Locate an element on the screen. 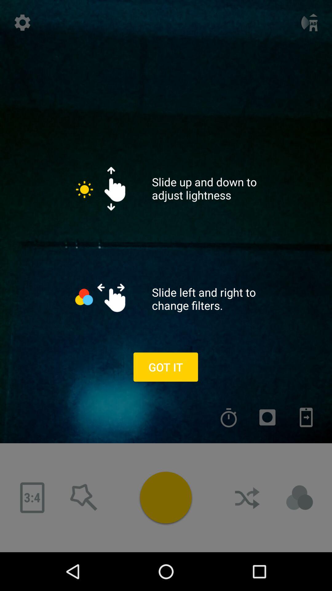 This screenshot has height=591, width=332. record is located at coordinates (267, 417).